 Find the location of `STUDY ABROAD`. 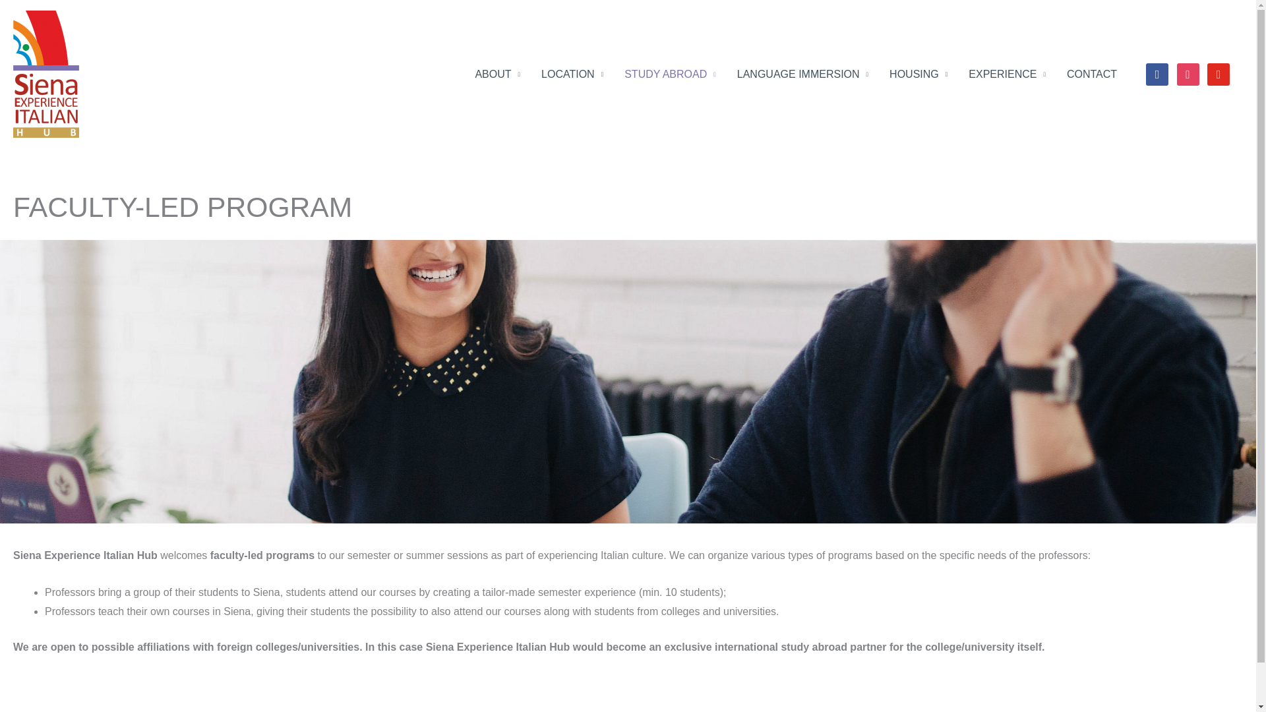

STUDY ABROAD is located at coordinates (670, 73).